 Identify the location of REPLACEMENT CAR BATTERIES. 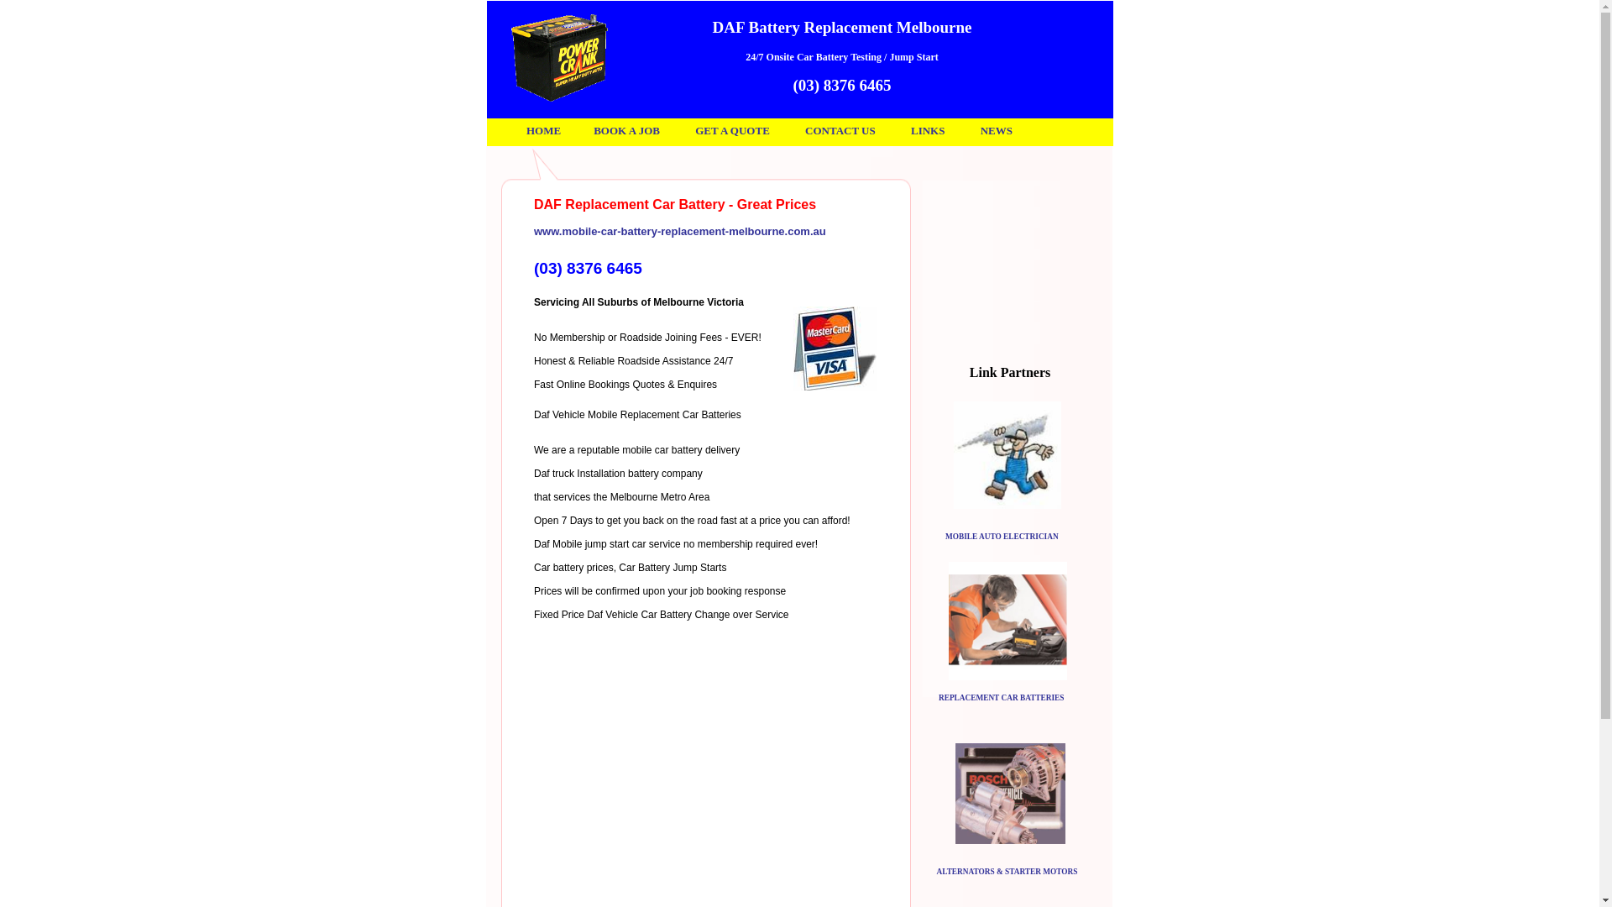
(1001, 698).